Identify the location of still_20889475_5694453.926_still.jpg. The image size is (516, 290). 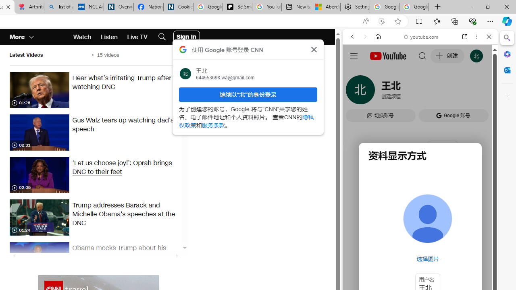
(39, 132).